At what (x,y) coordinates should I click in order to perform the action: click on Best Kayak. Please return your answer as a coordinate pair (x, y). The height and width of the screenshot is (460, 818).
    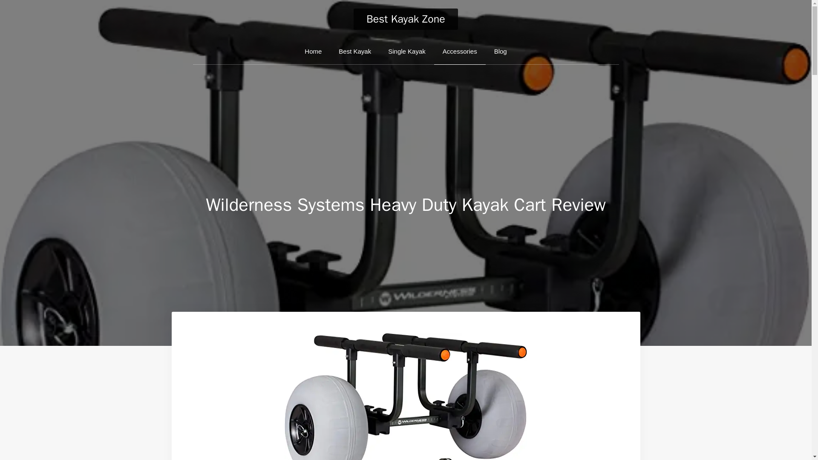
    Looking at the image, I should click on (354, 52).